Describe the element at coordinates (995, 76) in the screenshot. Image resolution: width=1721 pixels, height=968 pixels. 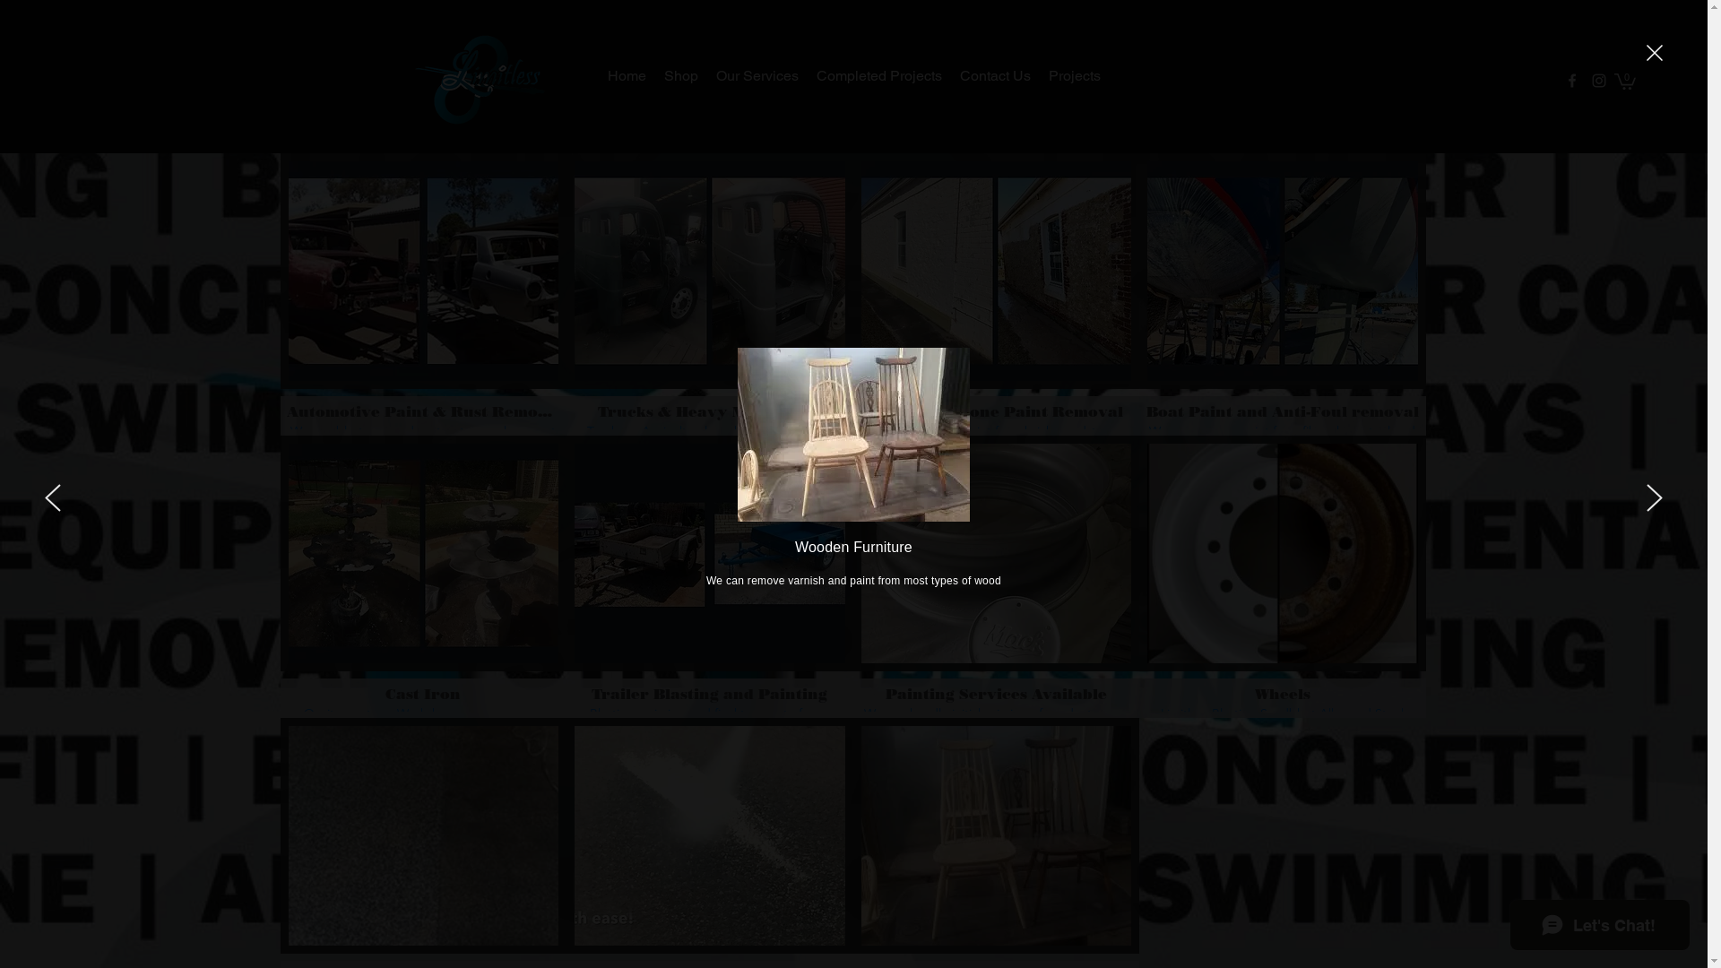
I see `Contact Us` at that location.